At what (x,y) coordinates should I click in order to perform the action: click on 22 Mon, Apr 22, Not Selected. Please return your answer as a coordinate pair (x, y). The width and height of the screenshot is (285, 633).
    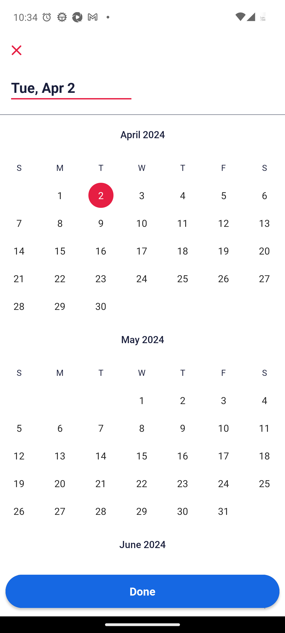
    Looking at the image, I should click on (60, 279).